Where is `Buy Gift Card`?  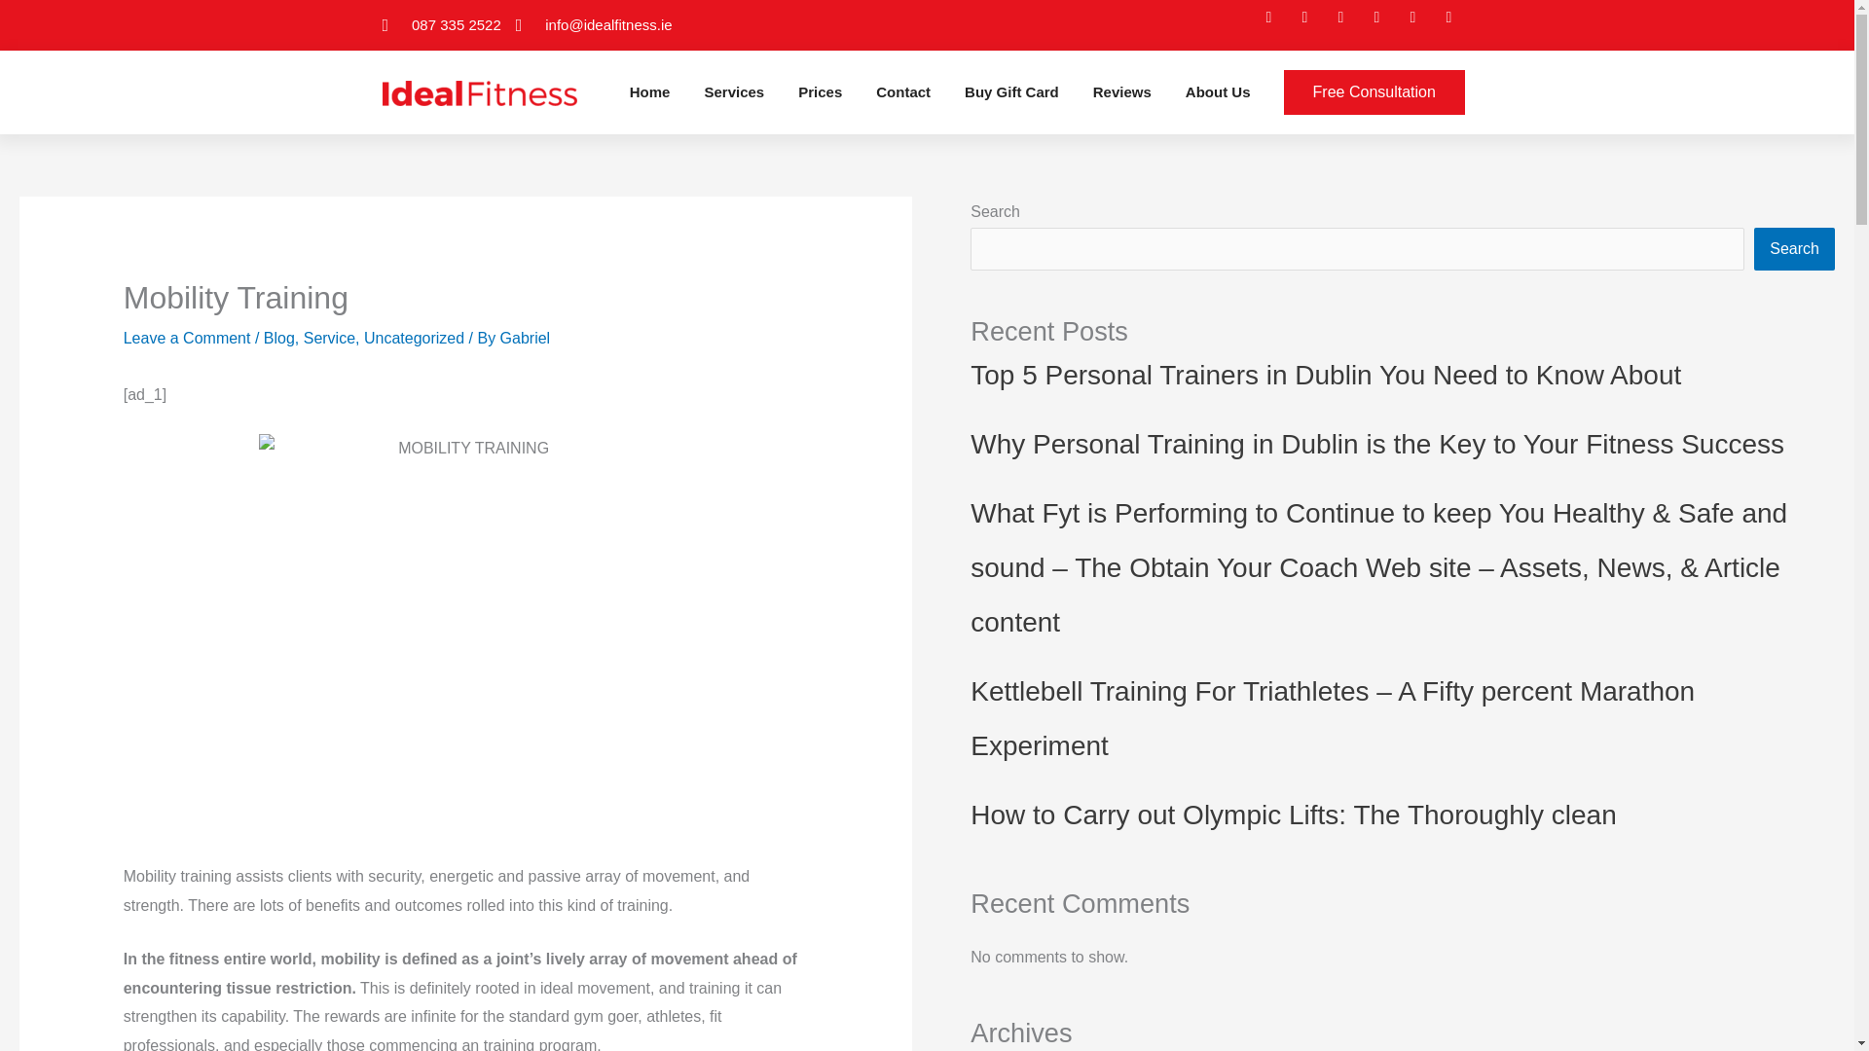 Buy Gift Card is located at coordinates (1011, 91).